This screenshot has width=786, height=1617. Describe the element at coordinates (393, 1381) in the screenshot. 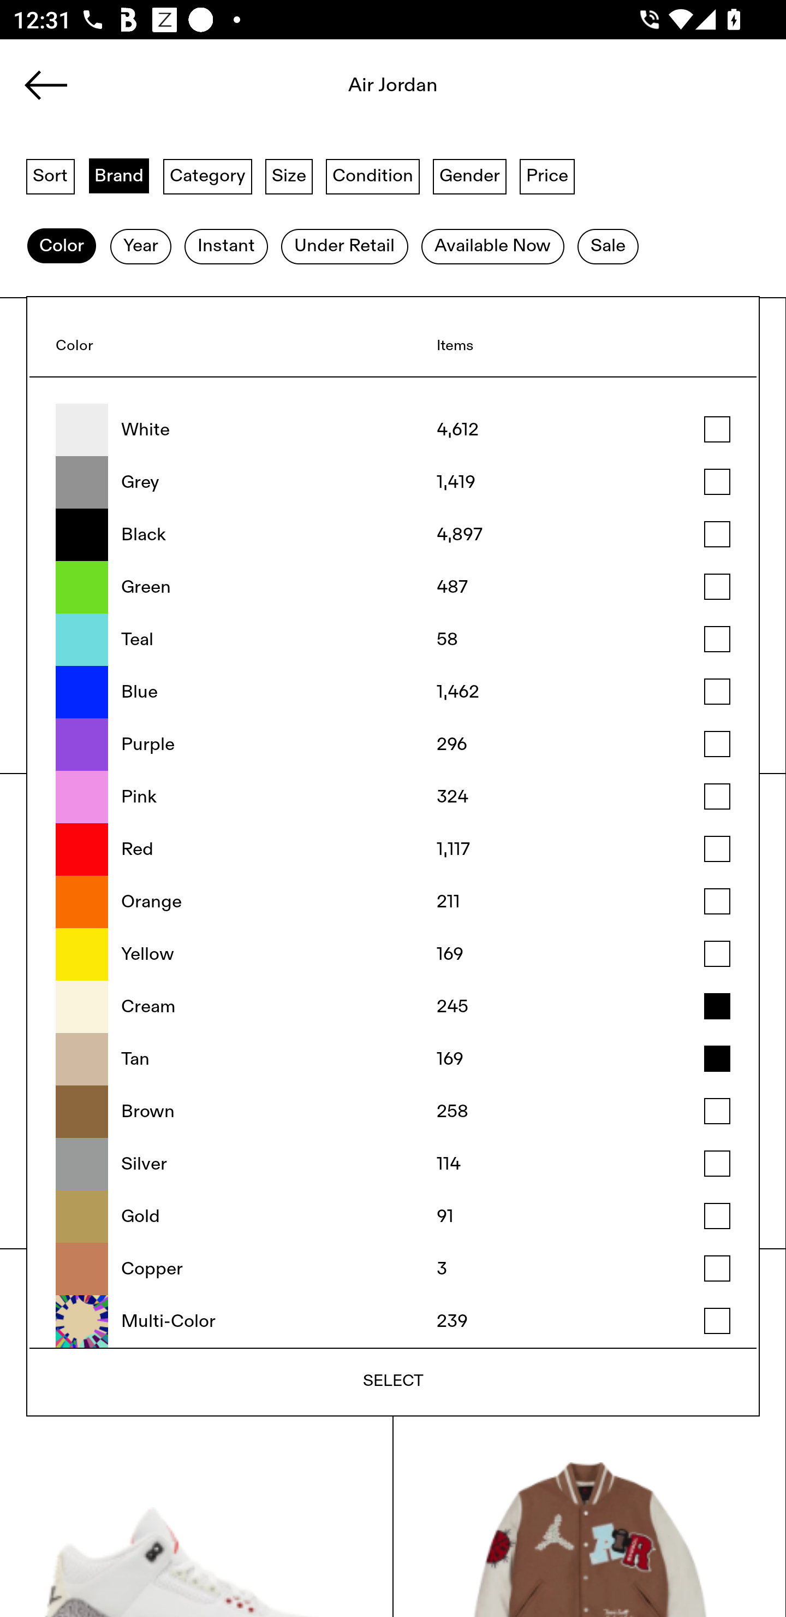

I see `SELECT` at that location.